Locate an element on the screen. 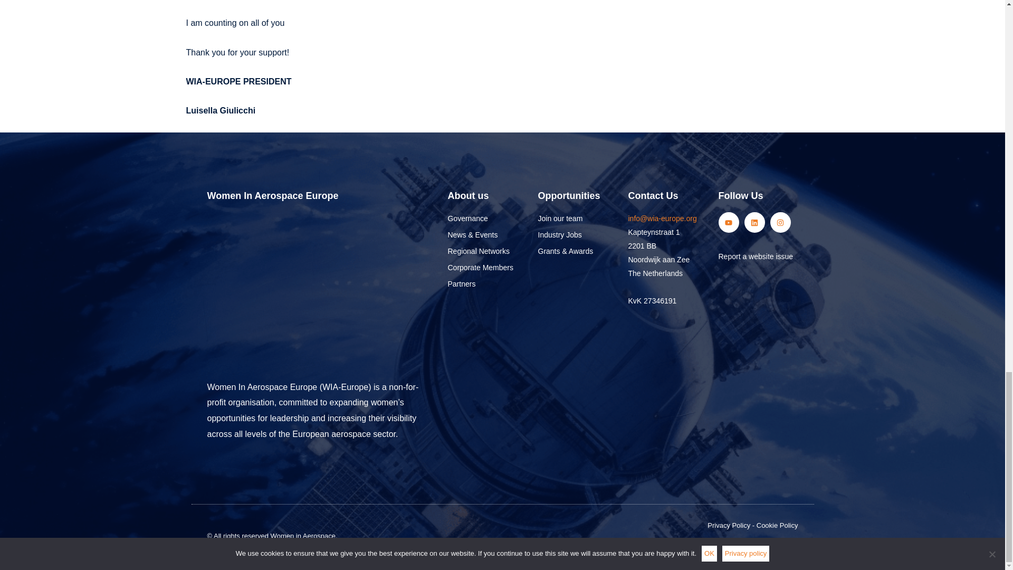 The height and width of the screenshot is (570, 1013). Follow Us is located at coordinates (652, 547).